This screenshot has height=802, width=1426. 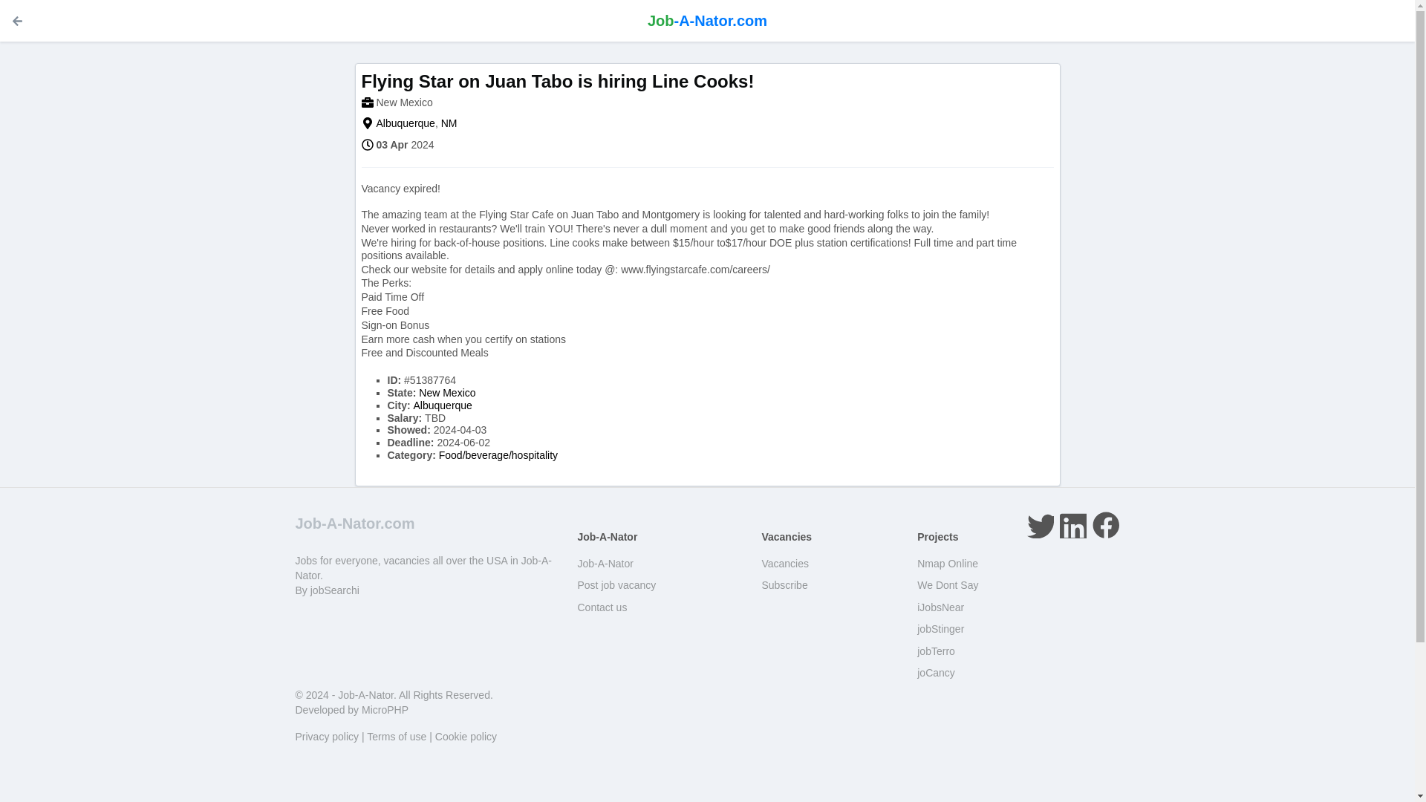 I want to click on New Mexico, so click(x=447, y=392).